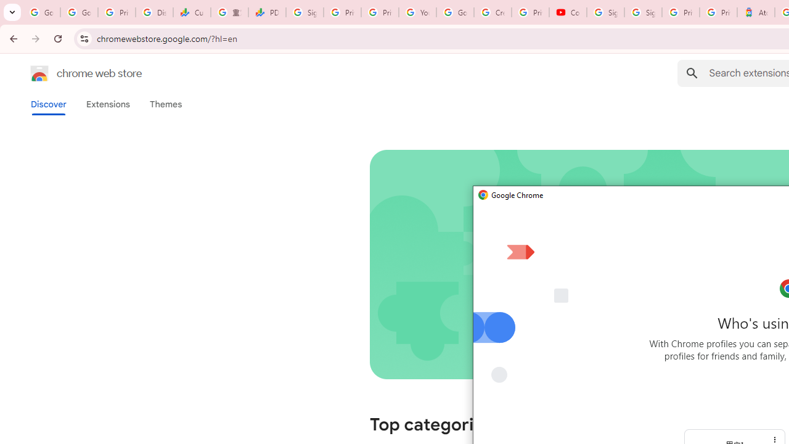  I want to click on Discover, so click(49, 104).